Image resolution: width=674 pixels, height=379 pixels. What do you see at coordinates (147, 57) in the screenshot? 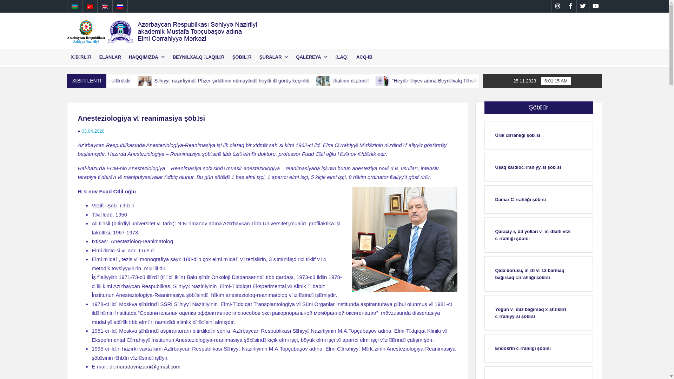
I see `HAQQIMIZDA` at bounding box center [147, 57].